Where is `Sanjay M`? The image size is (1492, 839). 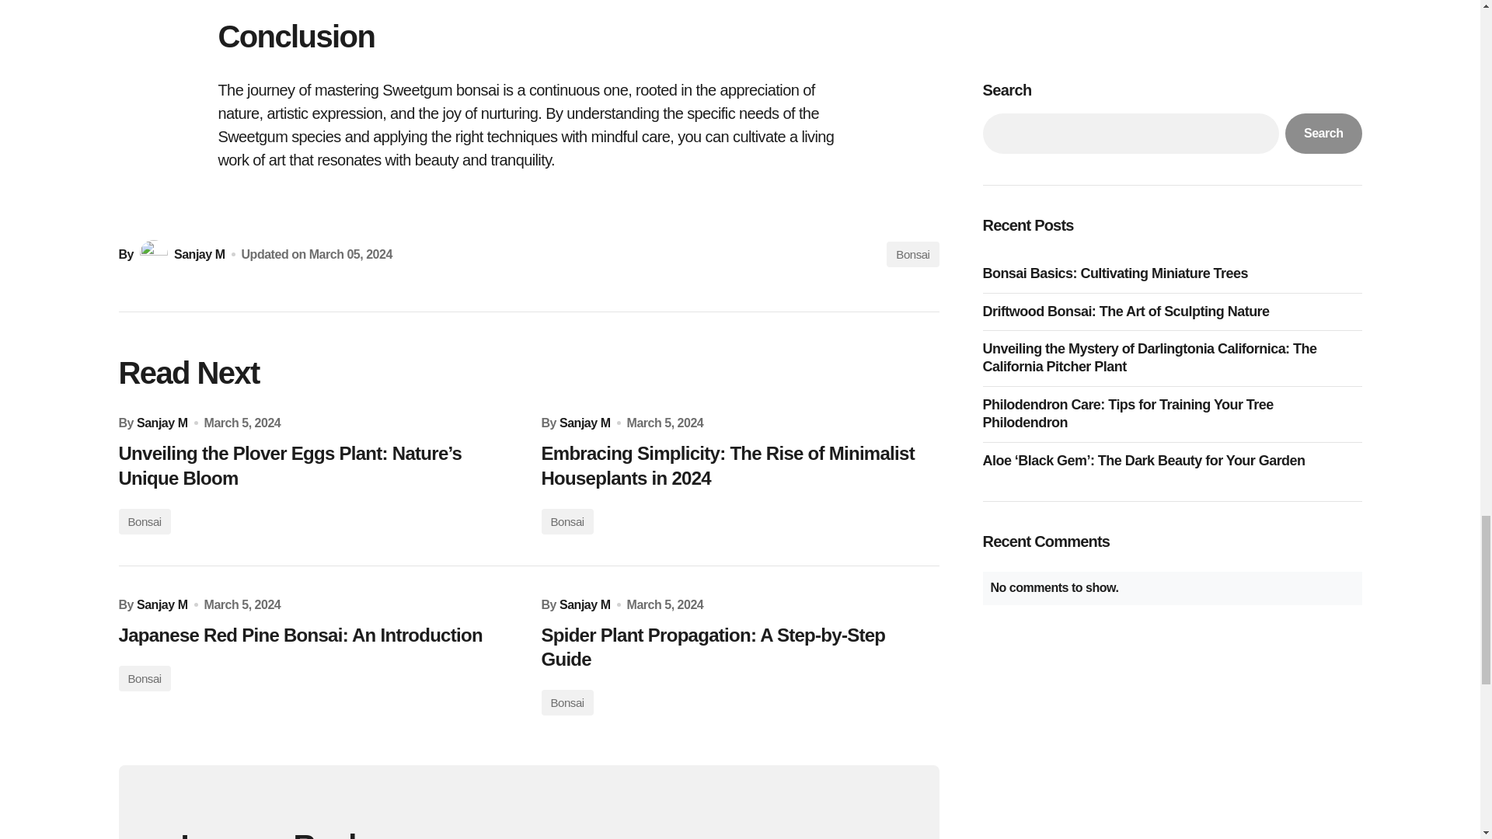
Sanjay M is located at coordinates (584, 604).